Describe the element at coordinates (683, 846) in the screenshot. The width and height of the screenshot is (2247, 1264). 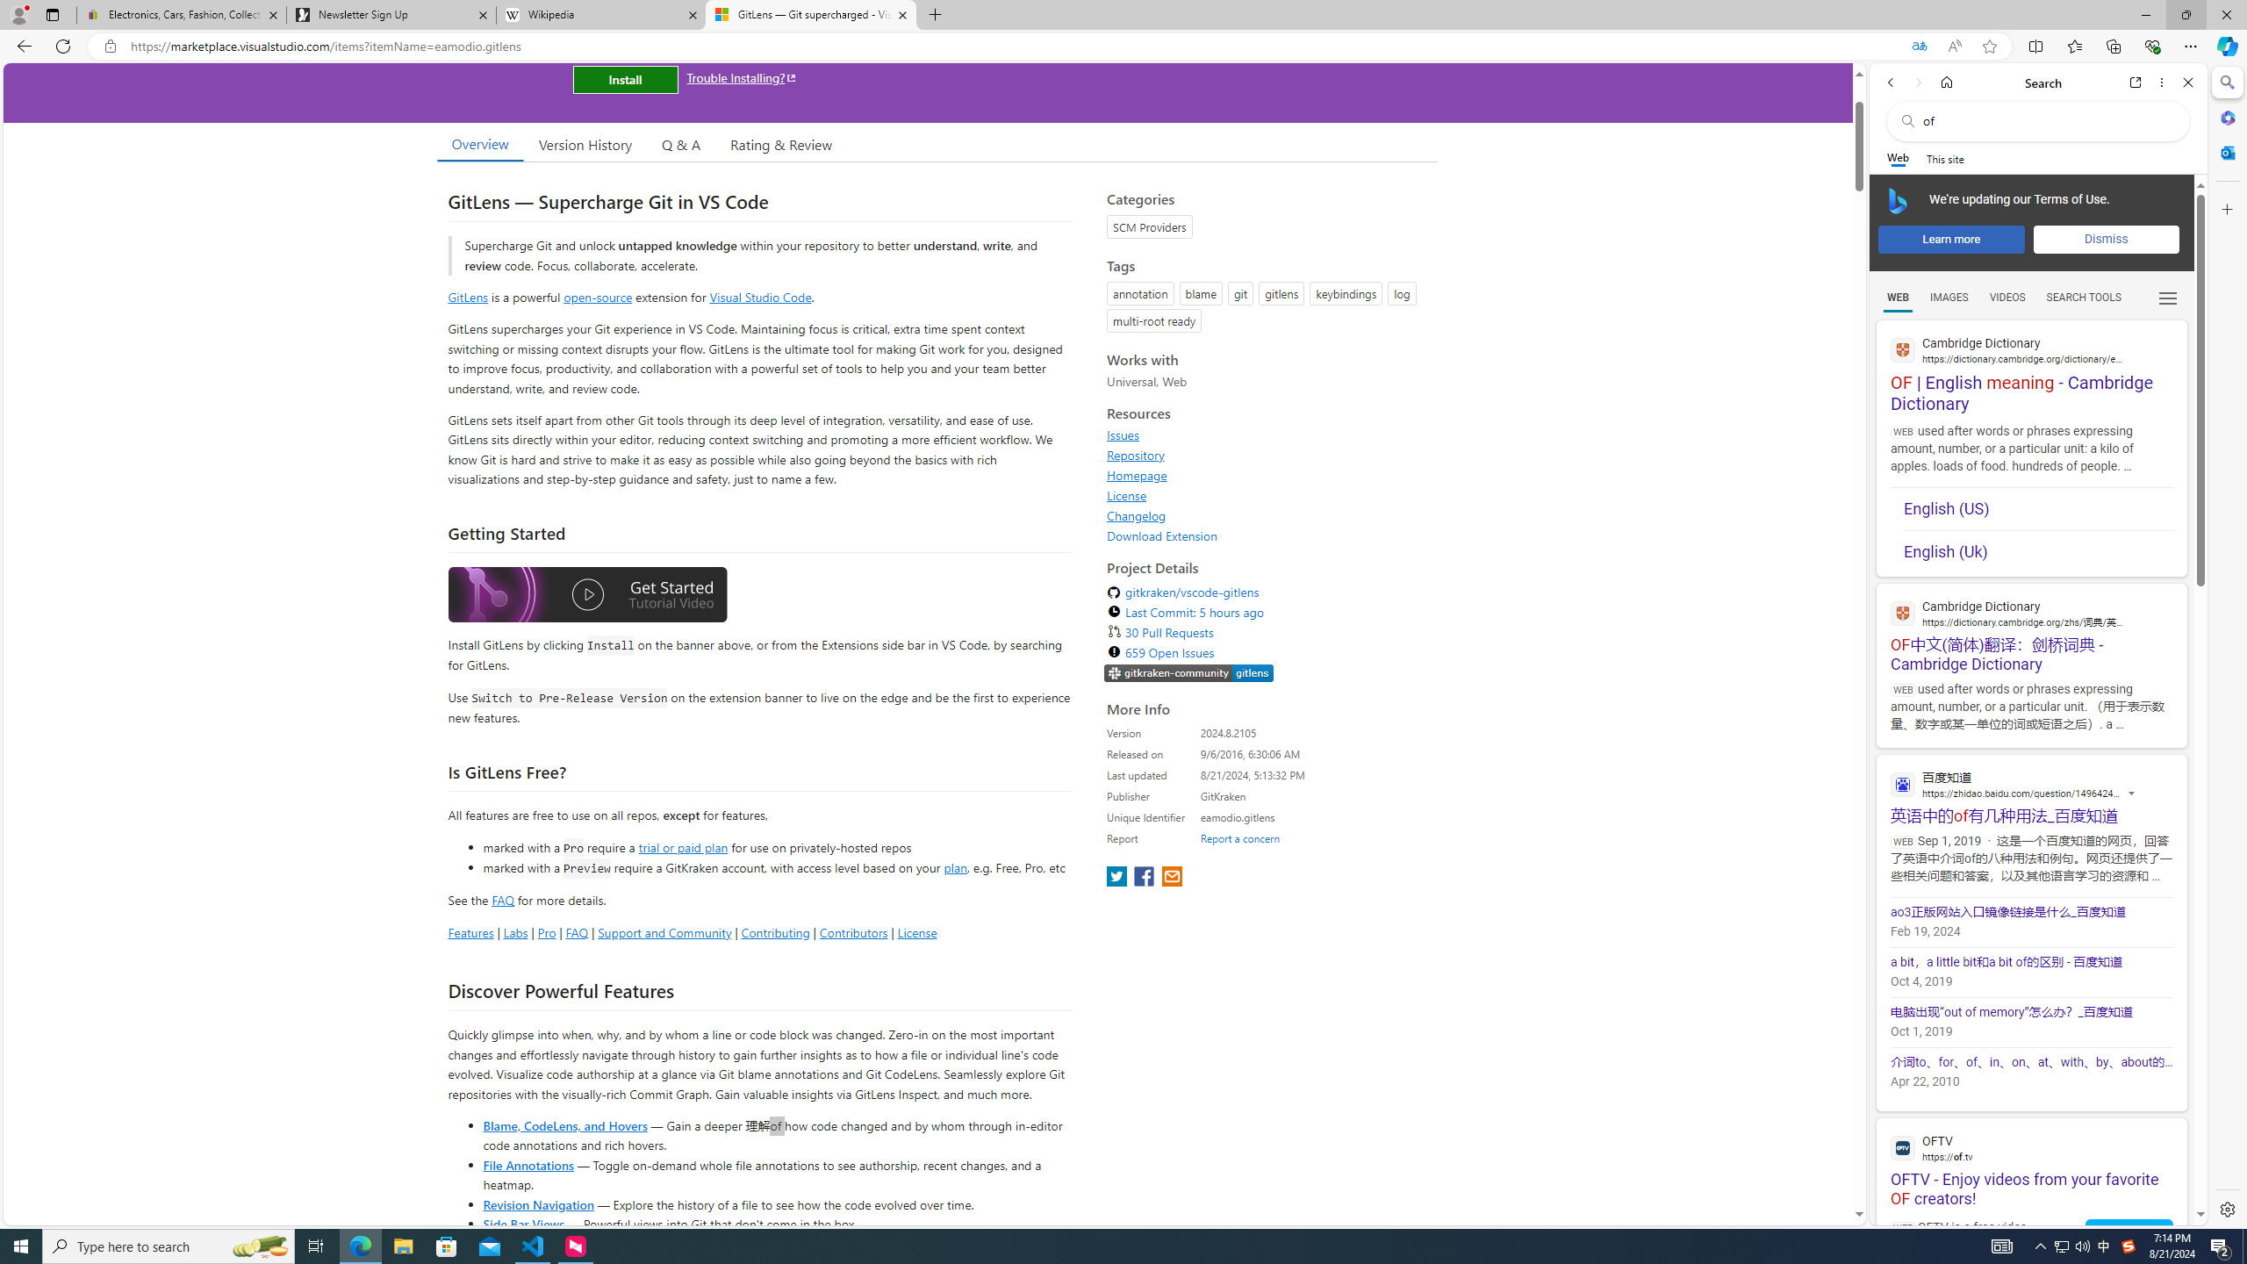
I see `trial or paid plan` at that location.